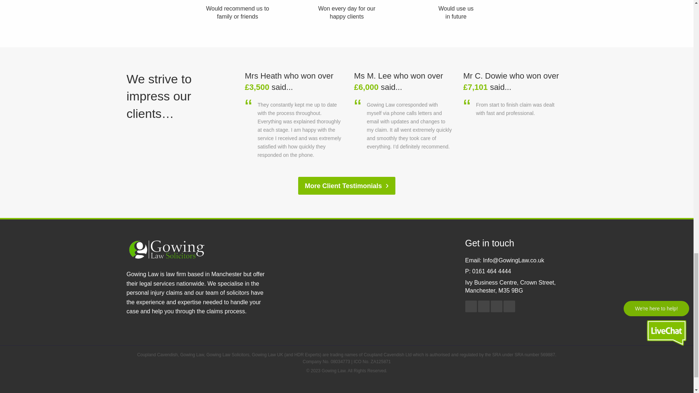 This screenshot has width=699, height=393. I want to click on YouTube, so click(509, 306).